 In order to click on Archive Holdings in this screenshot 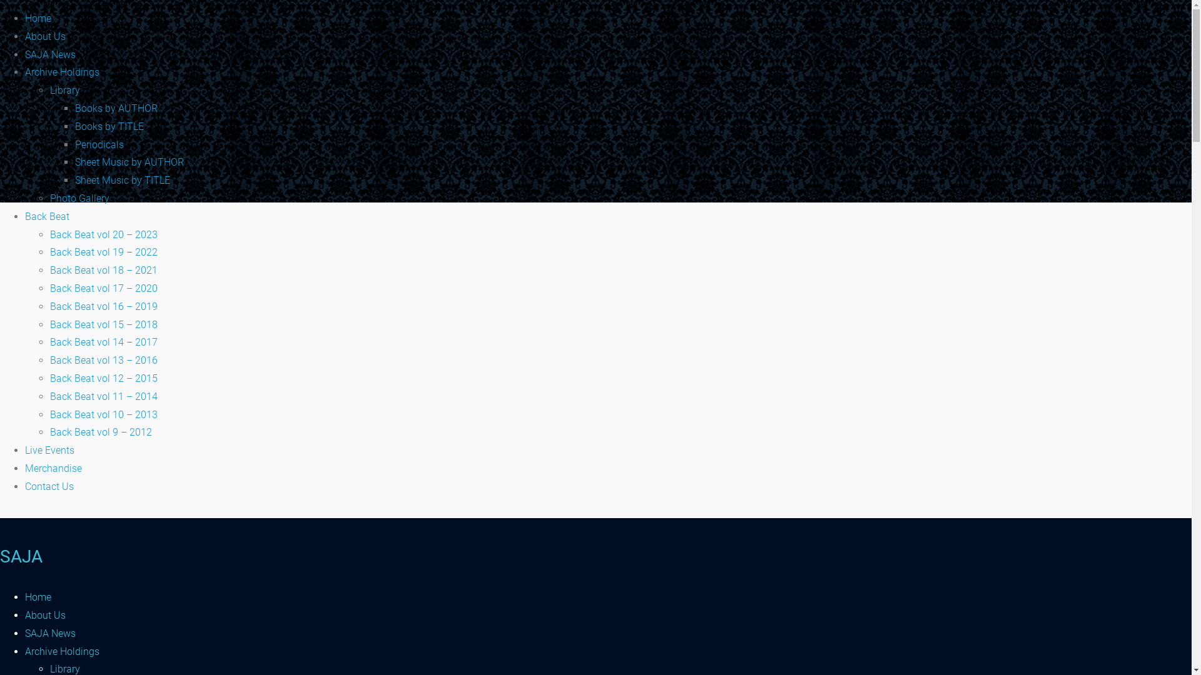, I will do `click(63, 72)`.